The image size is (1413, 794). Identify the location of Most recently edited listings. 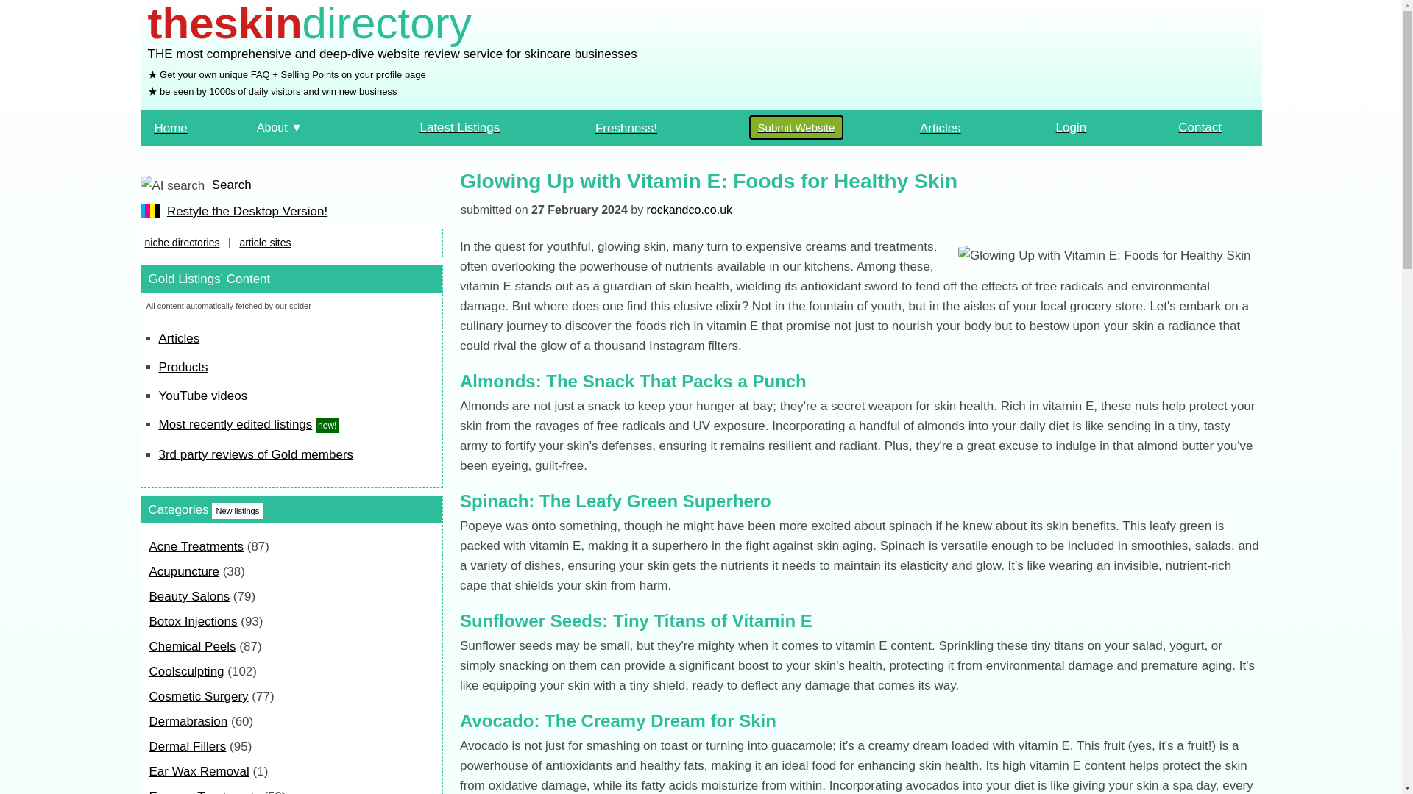
(235, 425).